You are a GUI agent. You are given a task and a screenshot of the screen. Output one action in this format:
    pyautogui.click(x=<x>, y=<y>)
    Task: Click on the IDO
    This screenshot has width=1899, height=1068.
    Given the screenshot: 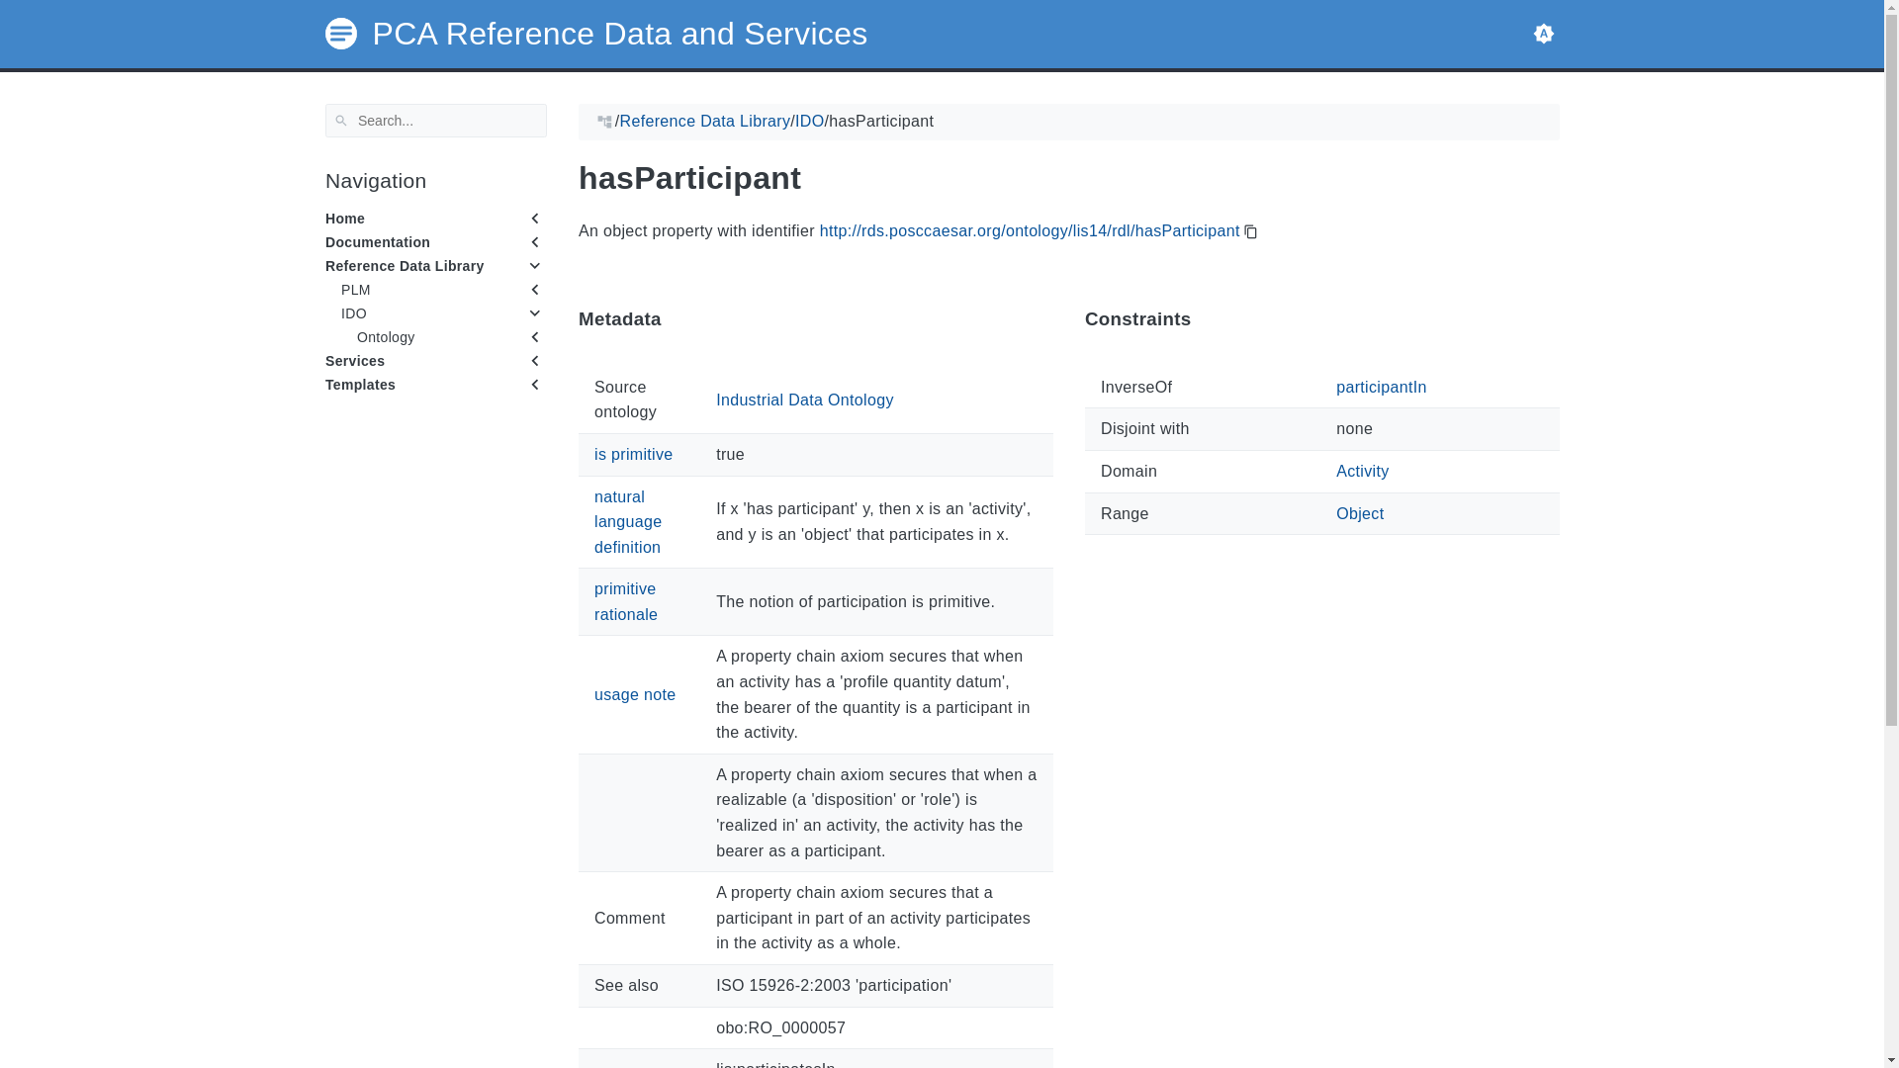 What is the action you would take?
    pyautogui.click(x=352, y=312)
    